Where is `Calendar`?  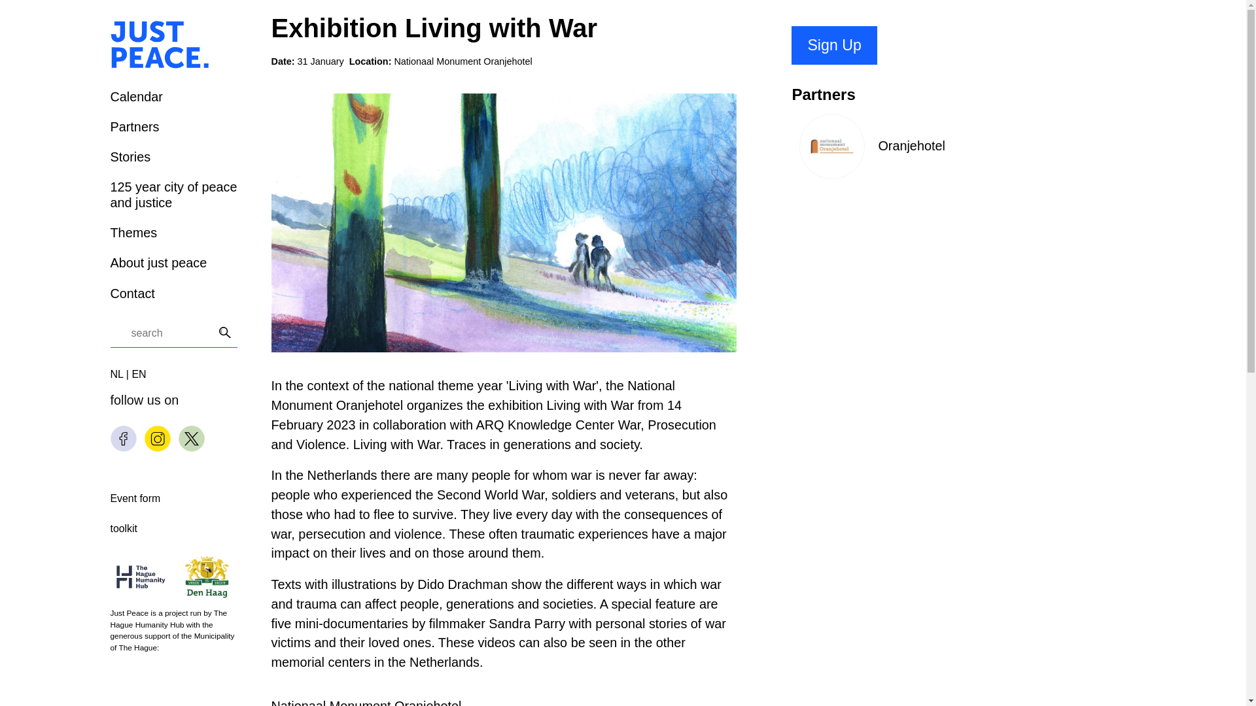 Calendar is located at coordinates (136, 97).